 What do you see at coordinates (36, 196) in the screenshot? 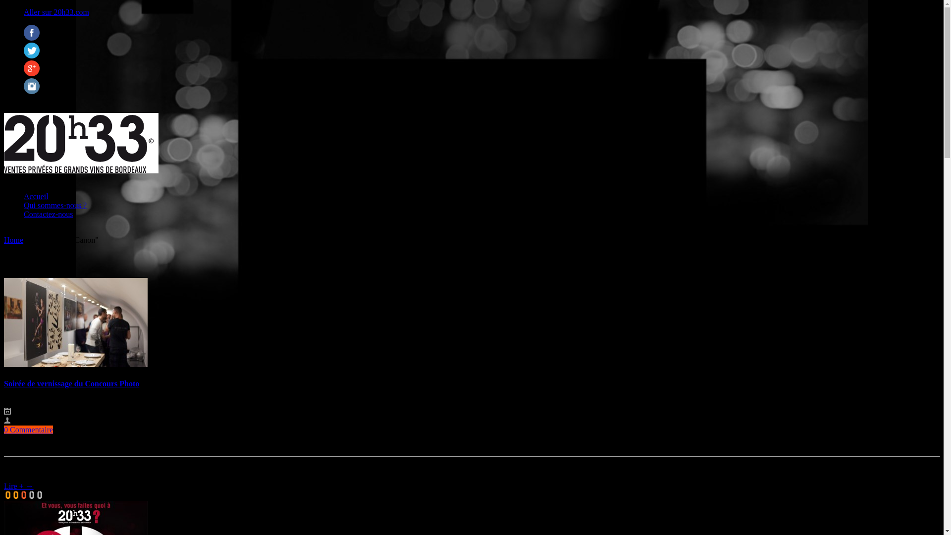
I see `Accueil` at bounding box center [36, 196].